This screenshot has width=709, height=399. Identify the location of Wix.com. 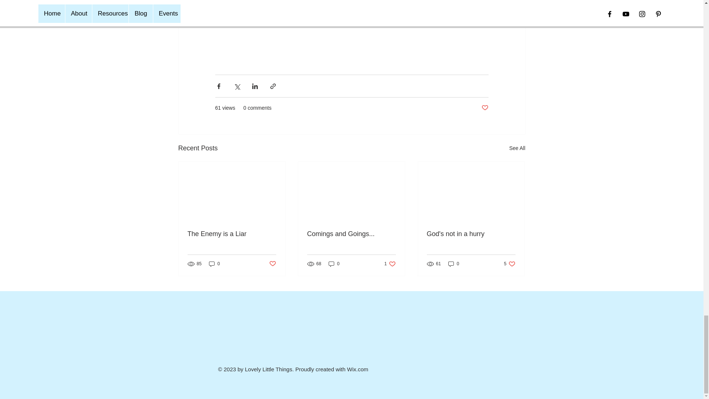
(358, 369).